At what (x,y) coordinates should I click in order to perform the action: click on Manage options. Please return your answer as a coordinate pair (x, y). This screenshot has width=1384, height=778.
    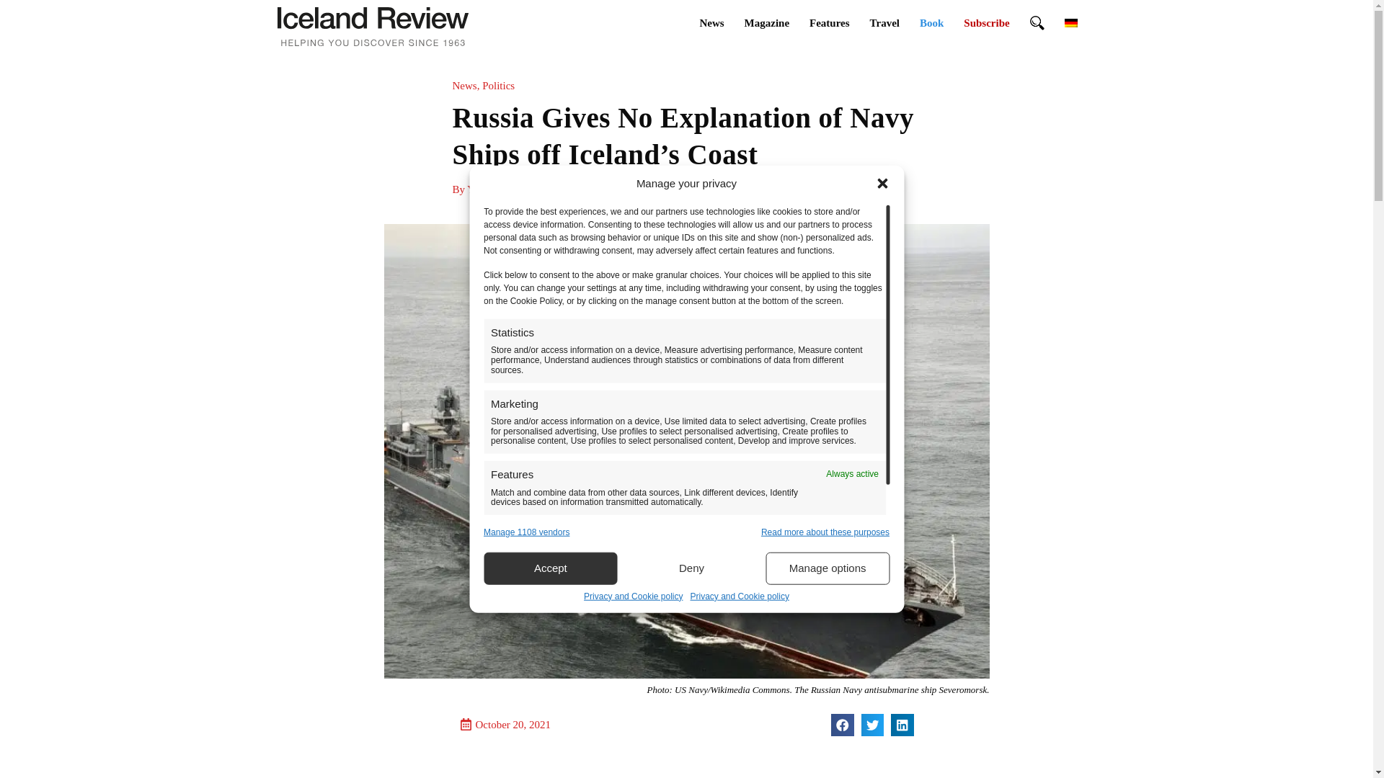
    Looking at the image, I should click on (828, 568).